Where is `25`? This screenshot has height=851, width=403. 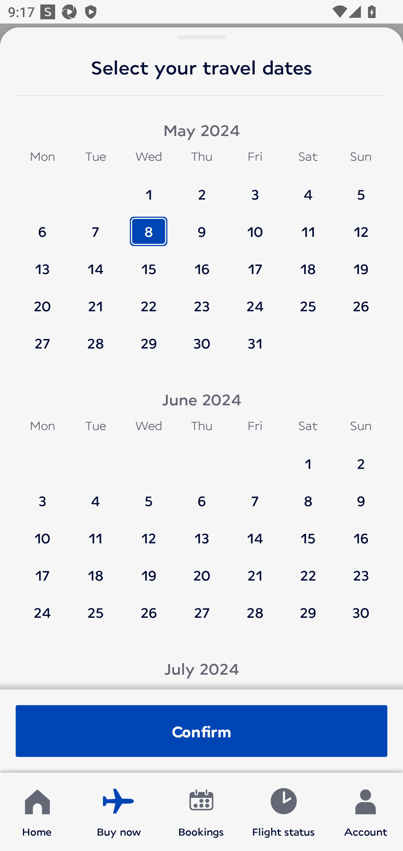 25 is located at coordinates (95, 612).